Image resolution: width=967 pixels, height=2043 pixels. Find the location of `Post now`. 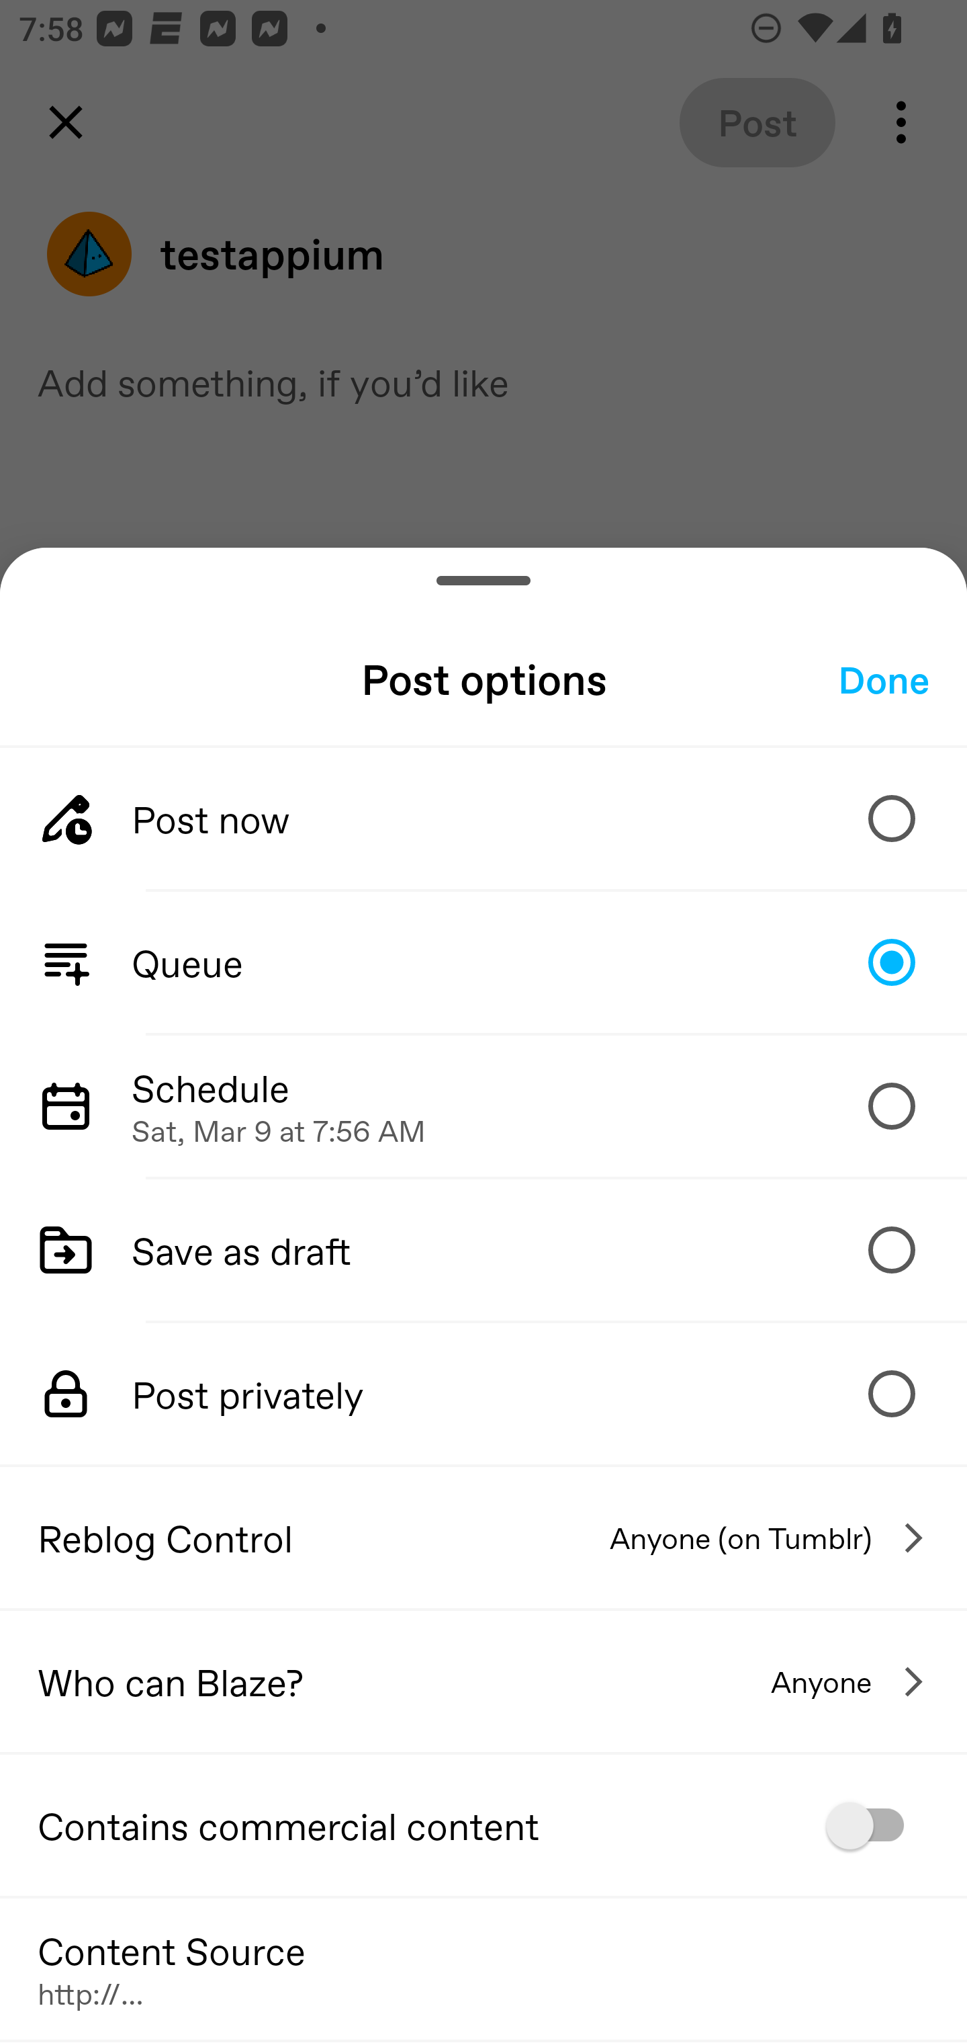

Post now is located at coordinates (483, 818).